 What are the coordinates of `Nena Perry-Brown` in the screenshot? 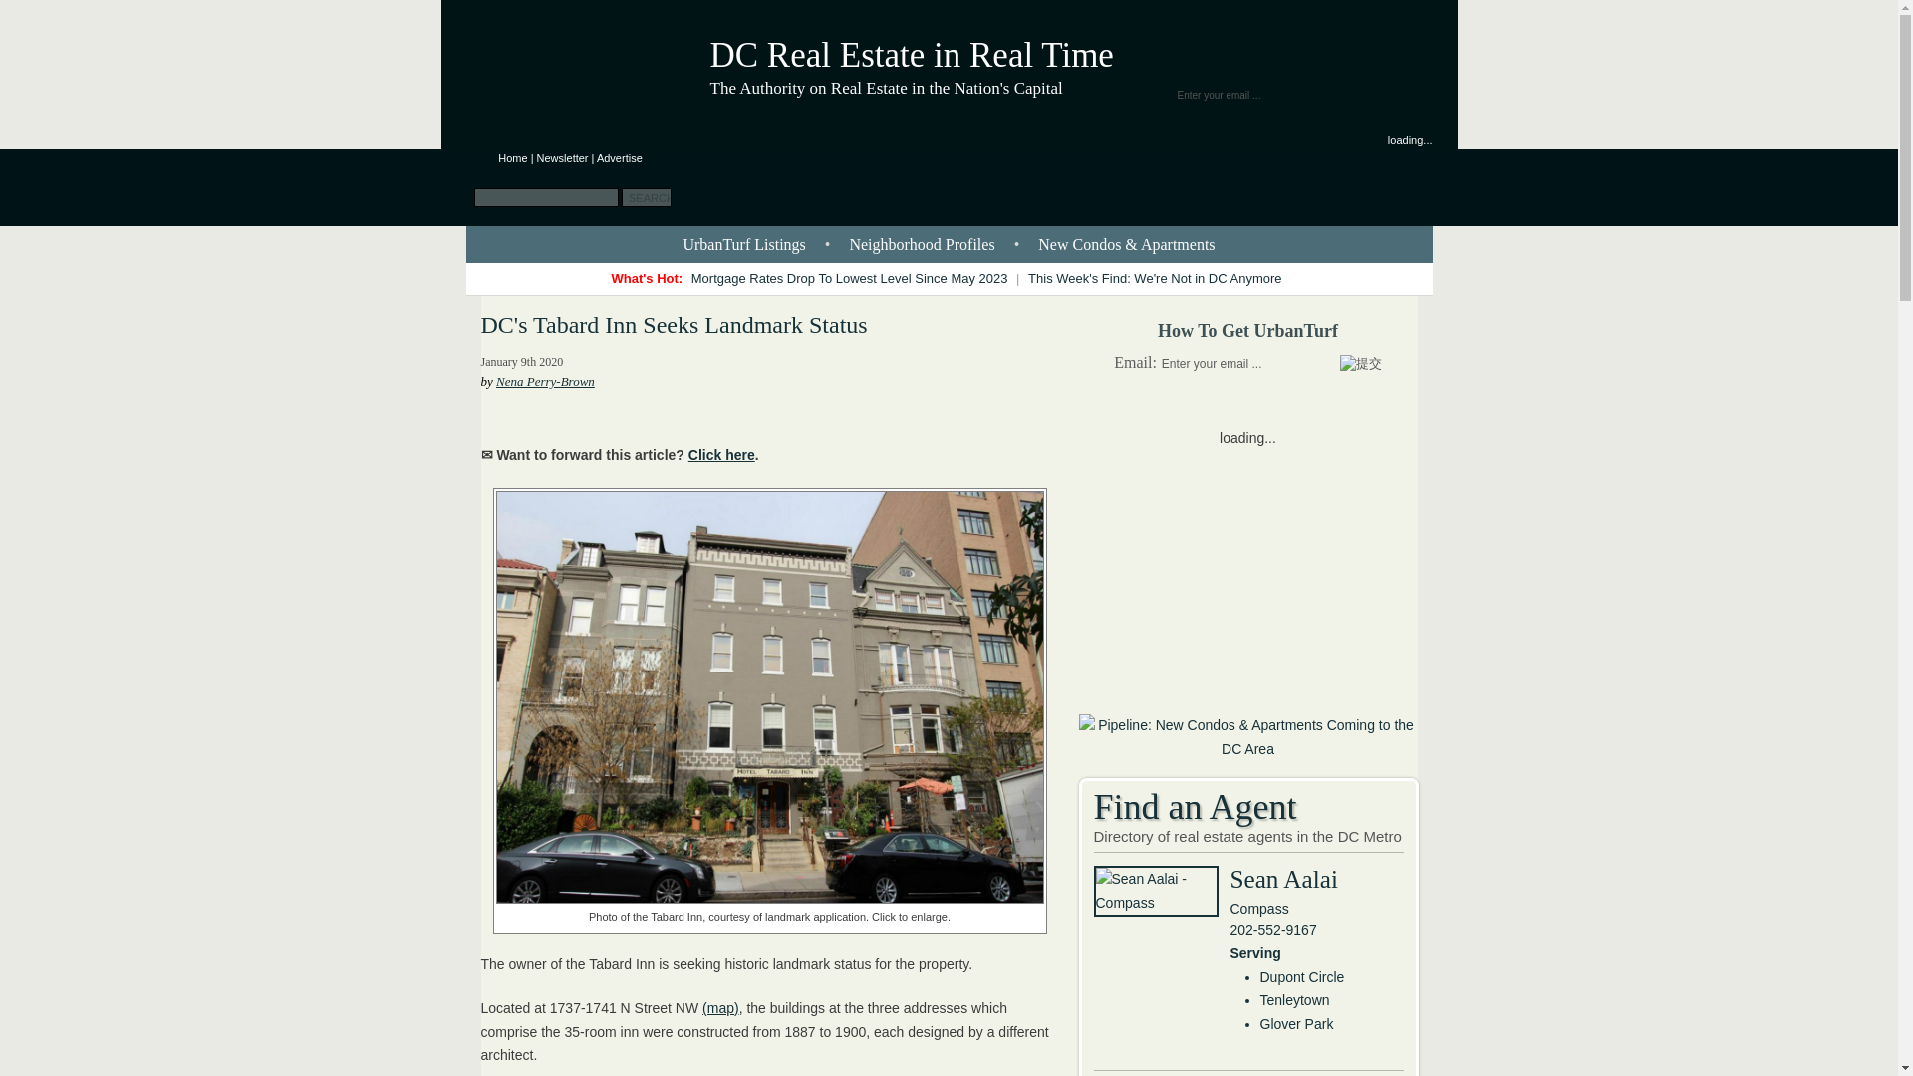 It's located at (545, 381).